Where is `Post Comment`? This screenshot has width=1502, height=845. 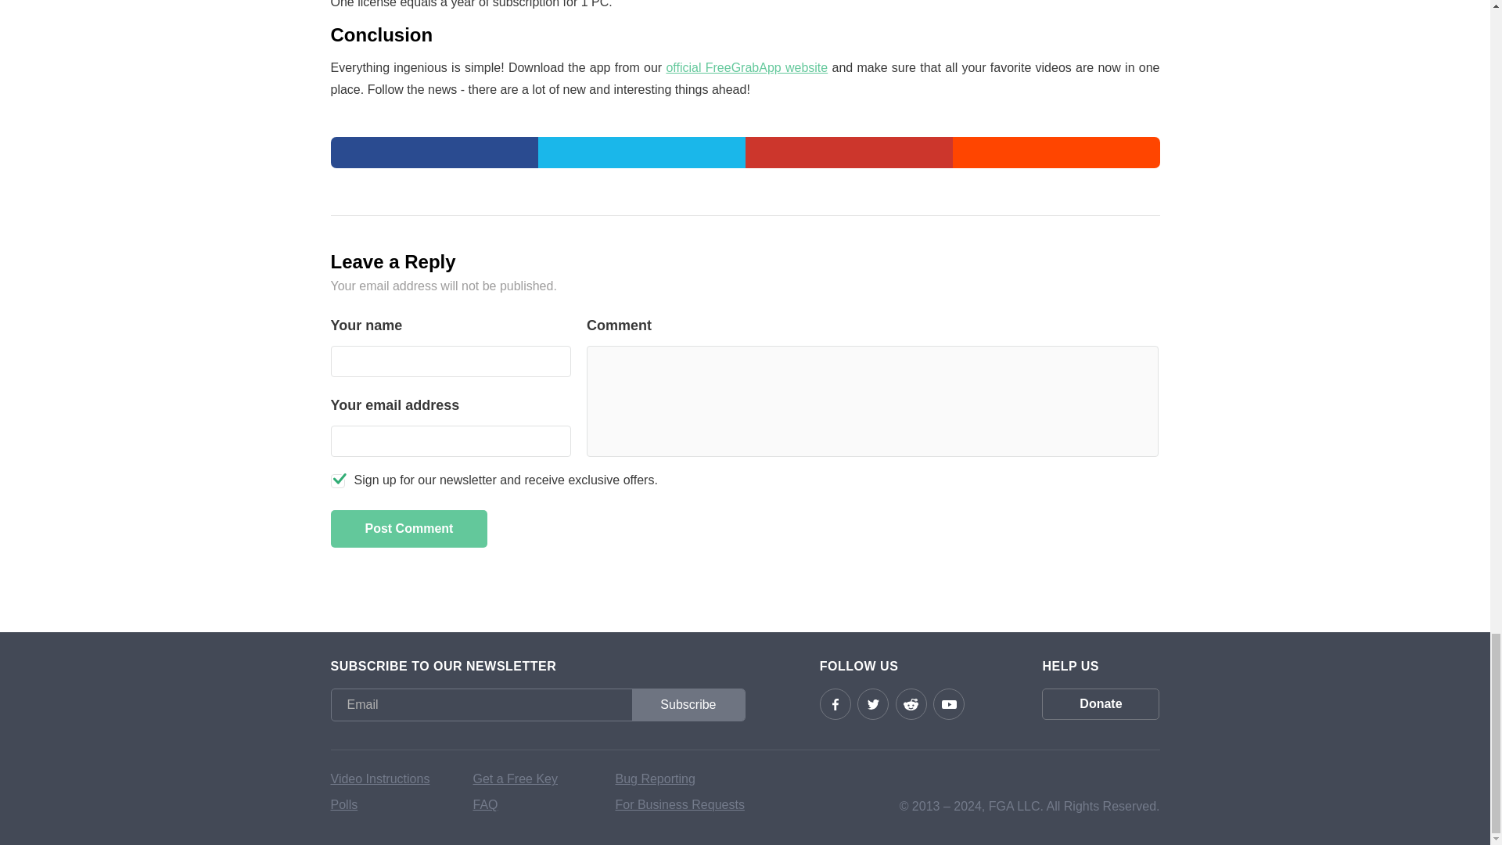 Post Comment is located at coordinates (408, 529).